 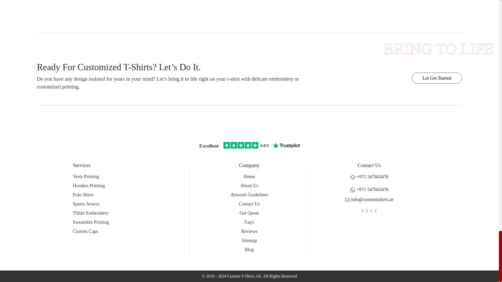 What do you see at coordinates (86, 177) in the screenshot?
I see `Vests Printing` at bounding box center [86, 177].